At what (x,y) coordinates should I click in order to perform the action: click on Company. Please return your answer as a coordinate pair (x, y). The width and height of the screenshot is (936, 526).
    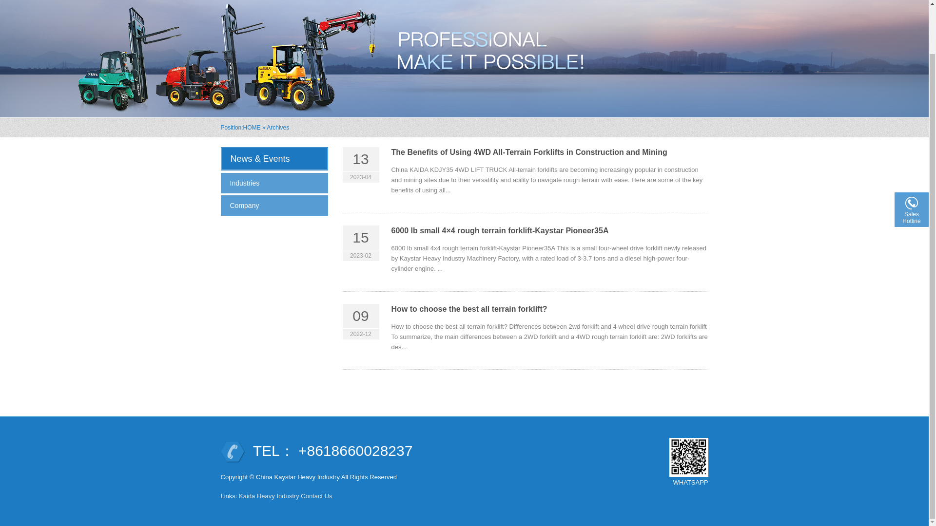
    Looking at the image, I should click on (274, 205).